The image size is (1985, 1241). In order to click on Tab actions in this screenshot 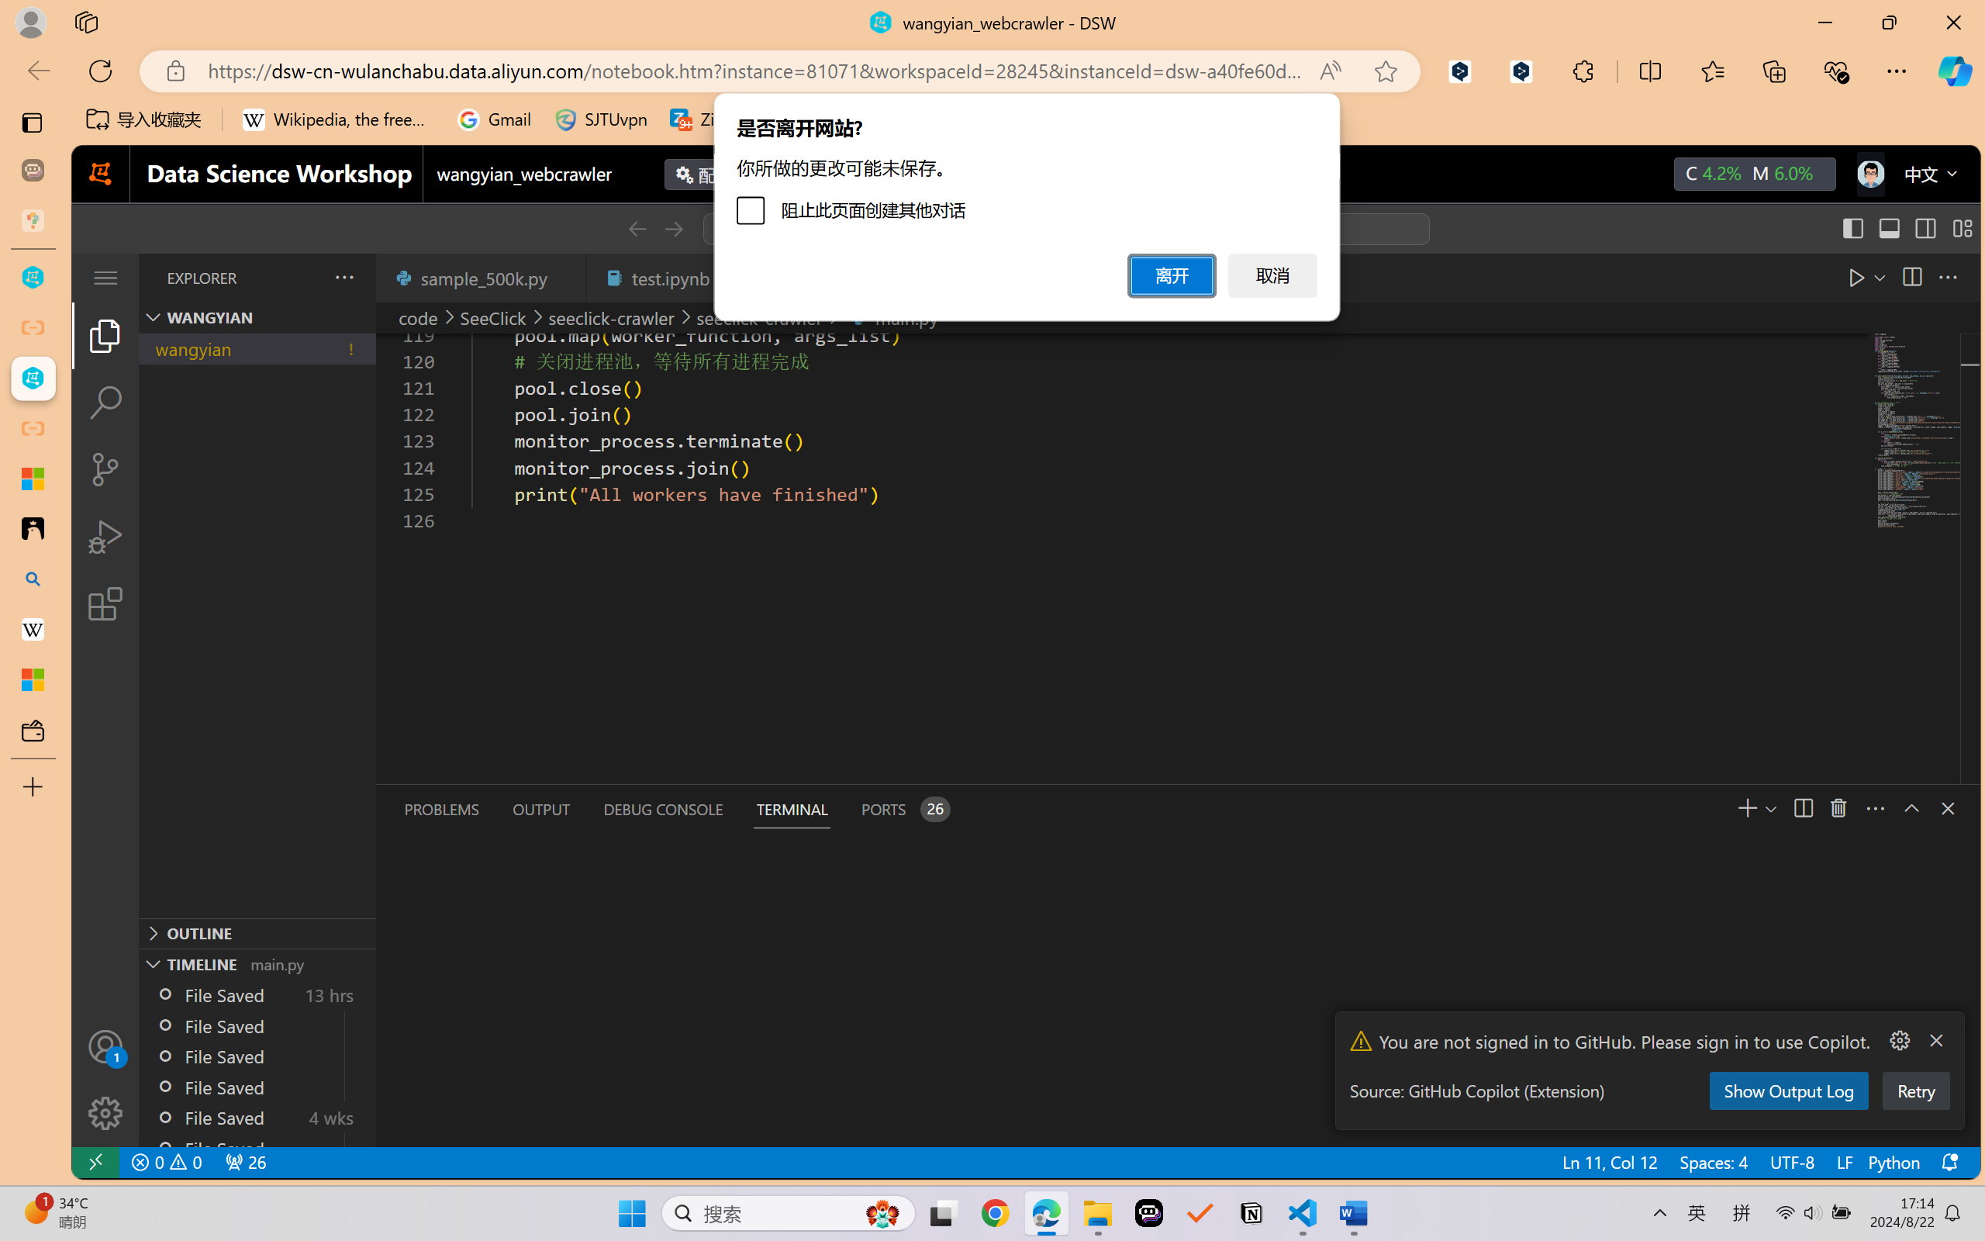, I will do `click(566, 278)`.